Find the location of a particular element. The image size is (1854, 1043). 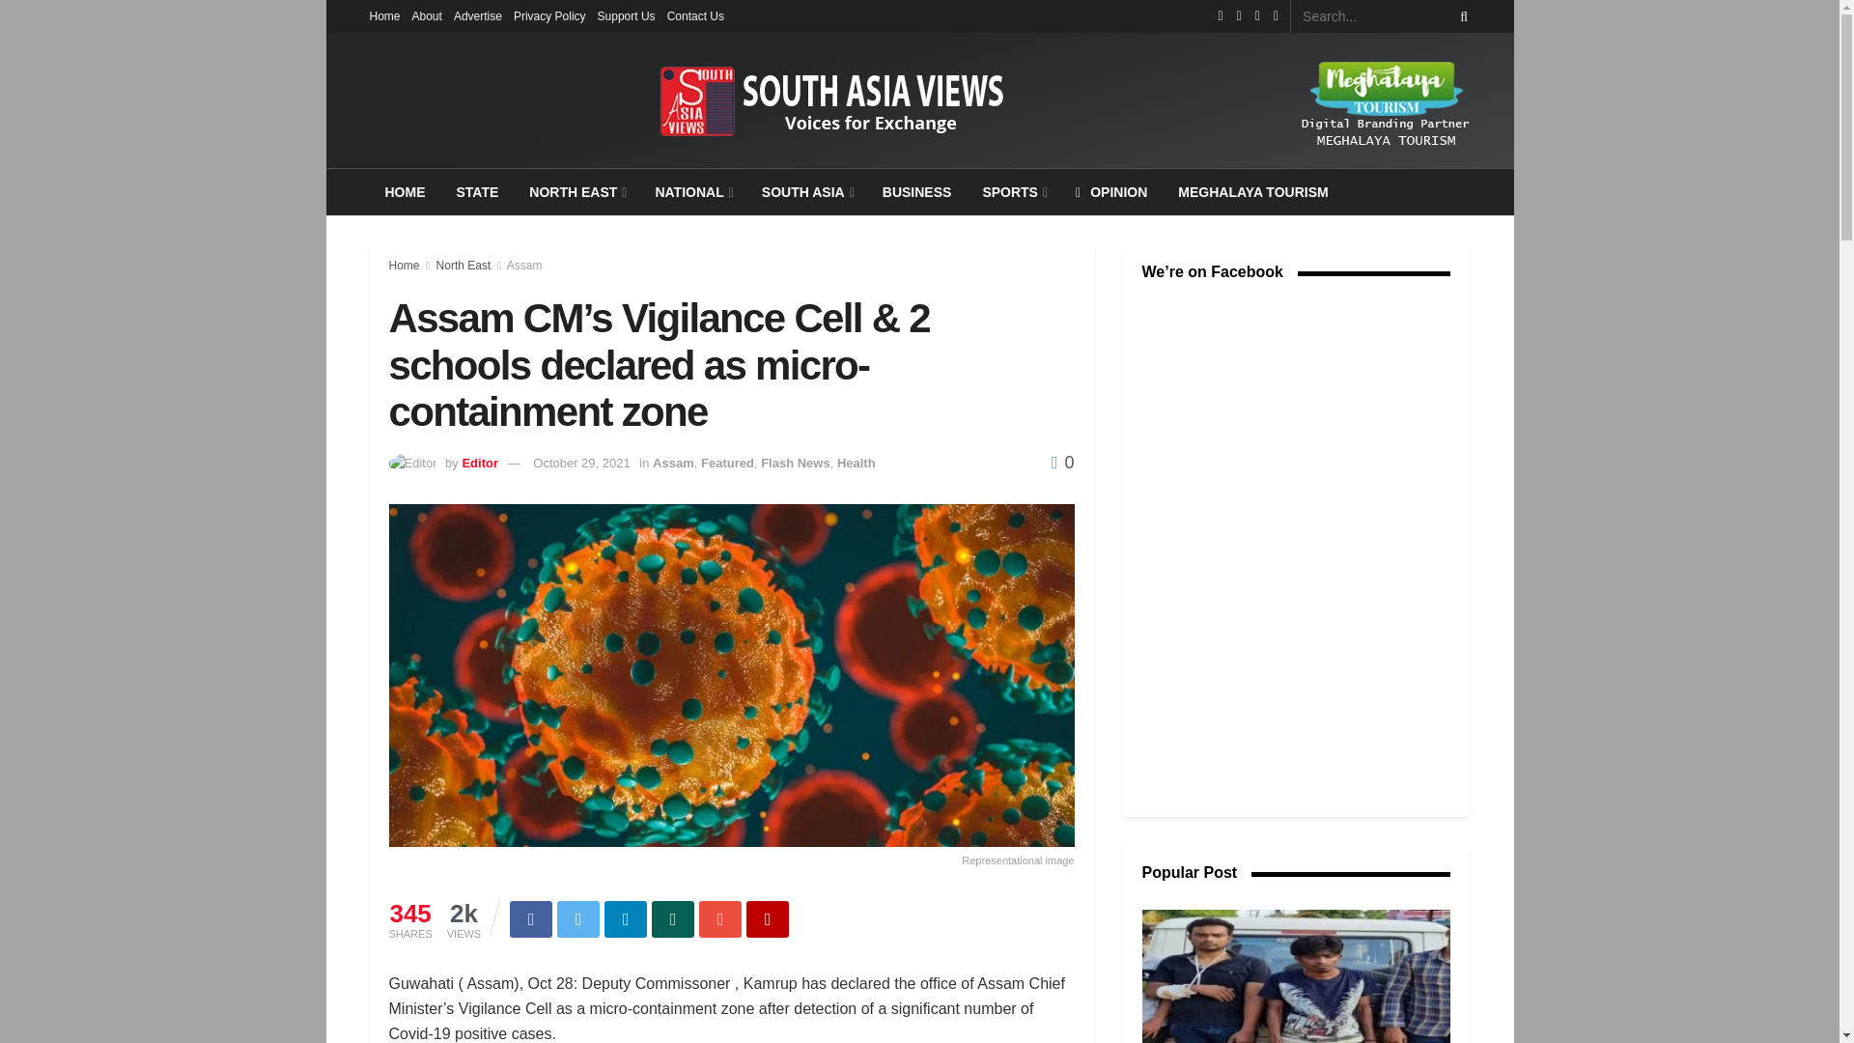

Advertise is located at coordinates (478, 15).